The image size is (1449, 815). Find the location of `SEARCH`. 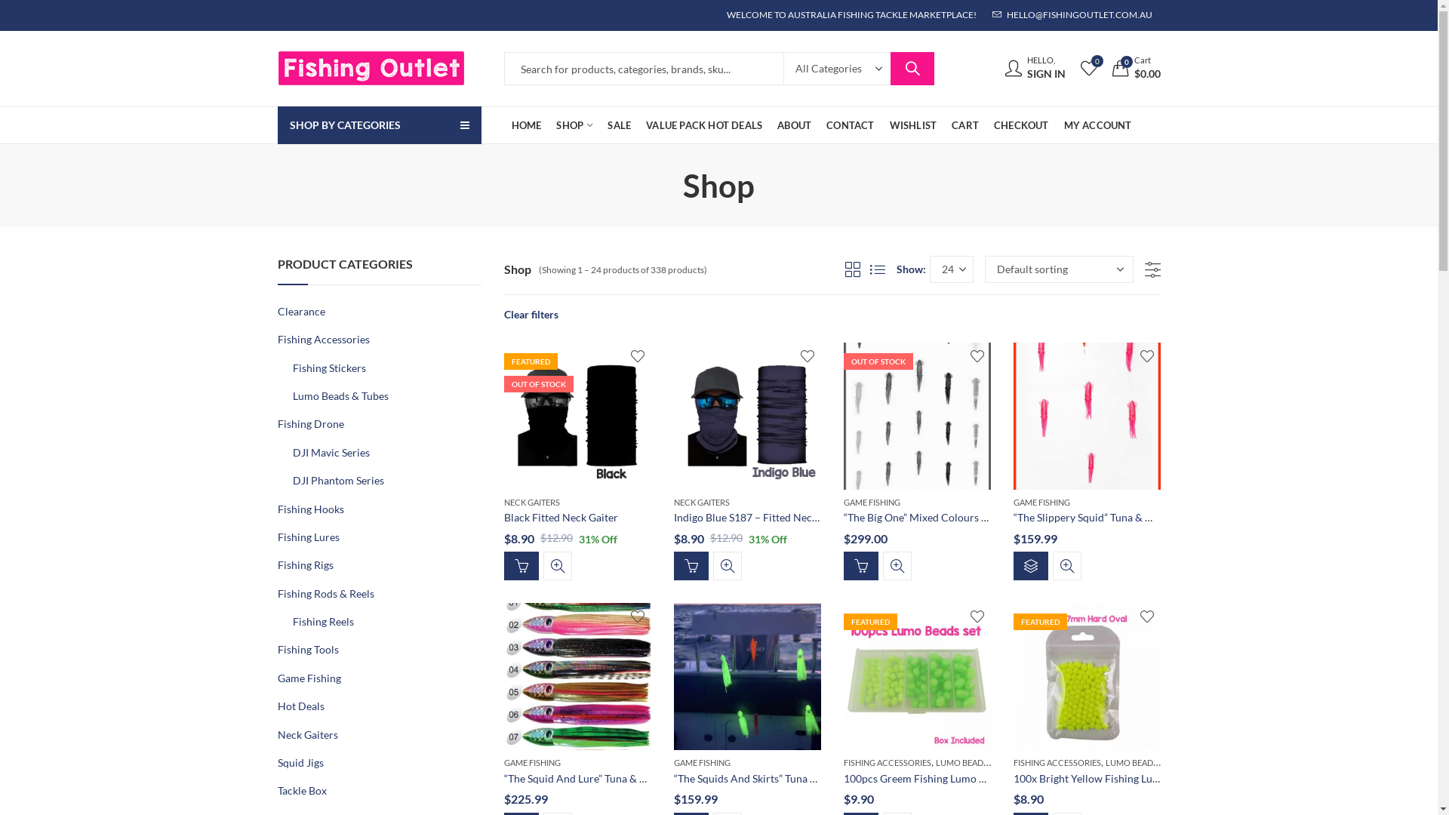

SEARCH is located at coordinates (912, 69).